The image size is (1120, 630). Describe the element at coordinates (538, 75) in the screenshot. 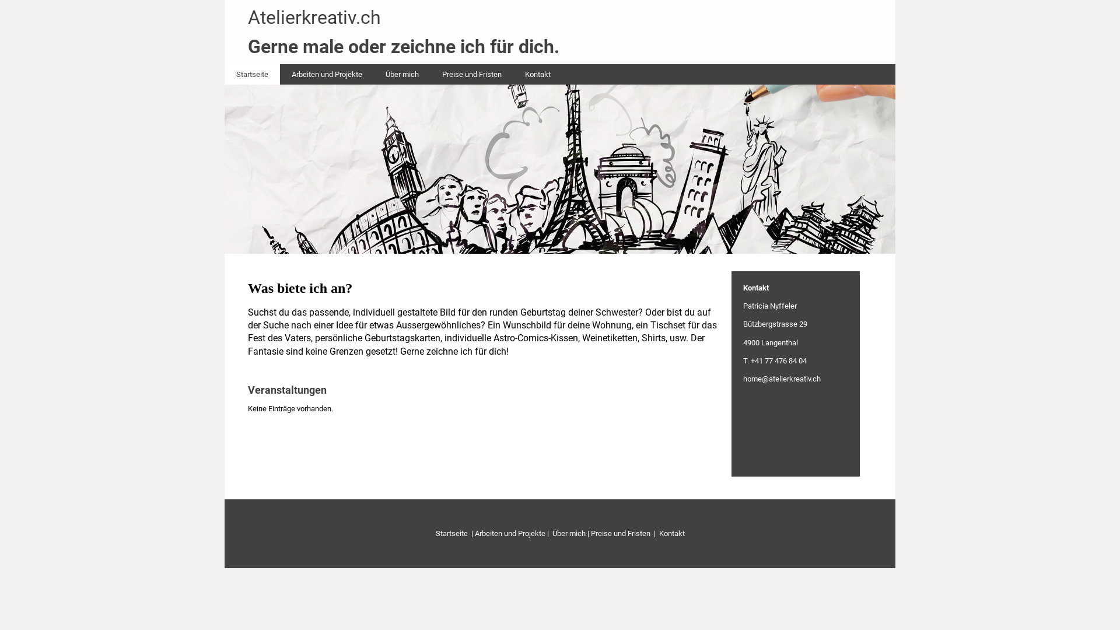

I see `Kontakt` at that location.